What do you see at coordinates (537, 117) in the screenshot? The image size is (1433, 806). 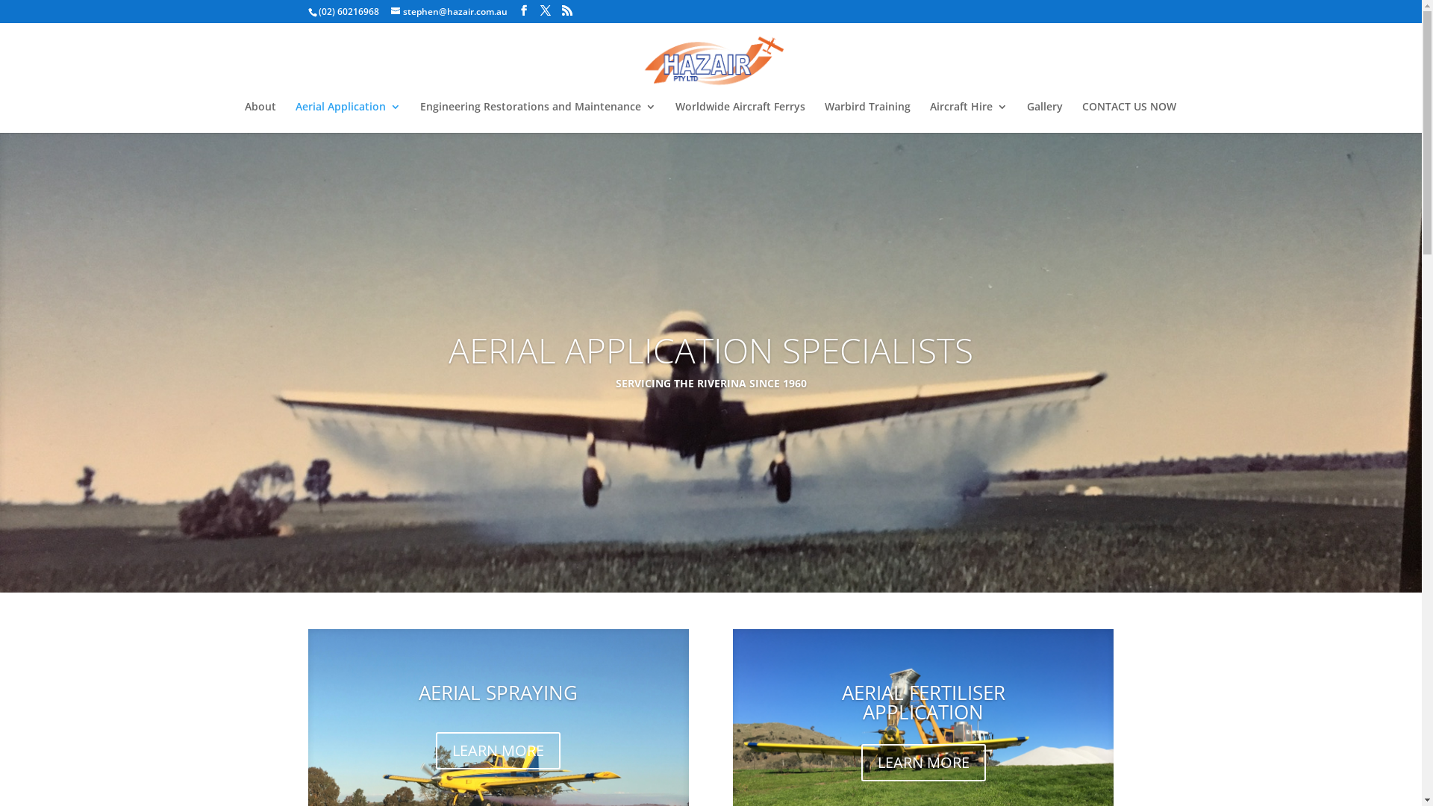 I see `Engineering Restorations and Maintenance` at bounding box center [537, 117].